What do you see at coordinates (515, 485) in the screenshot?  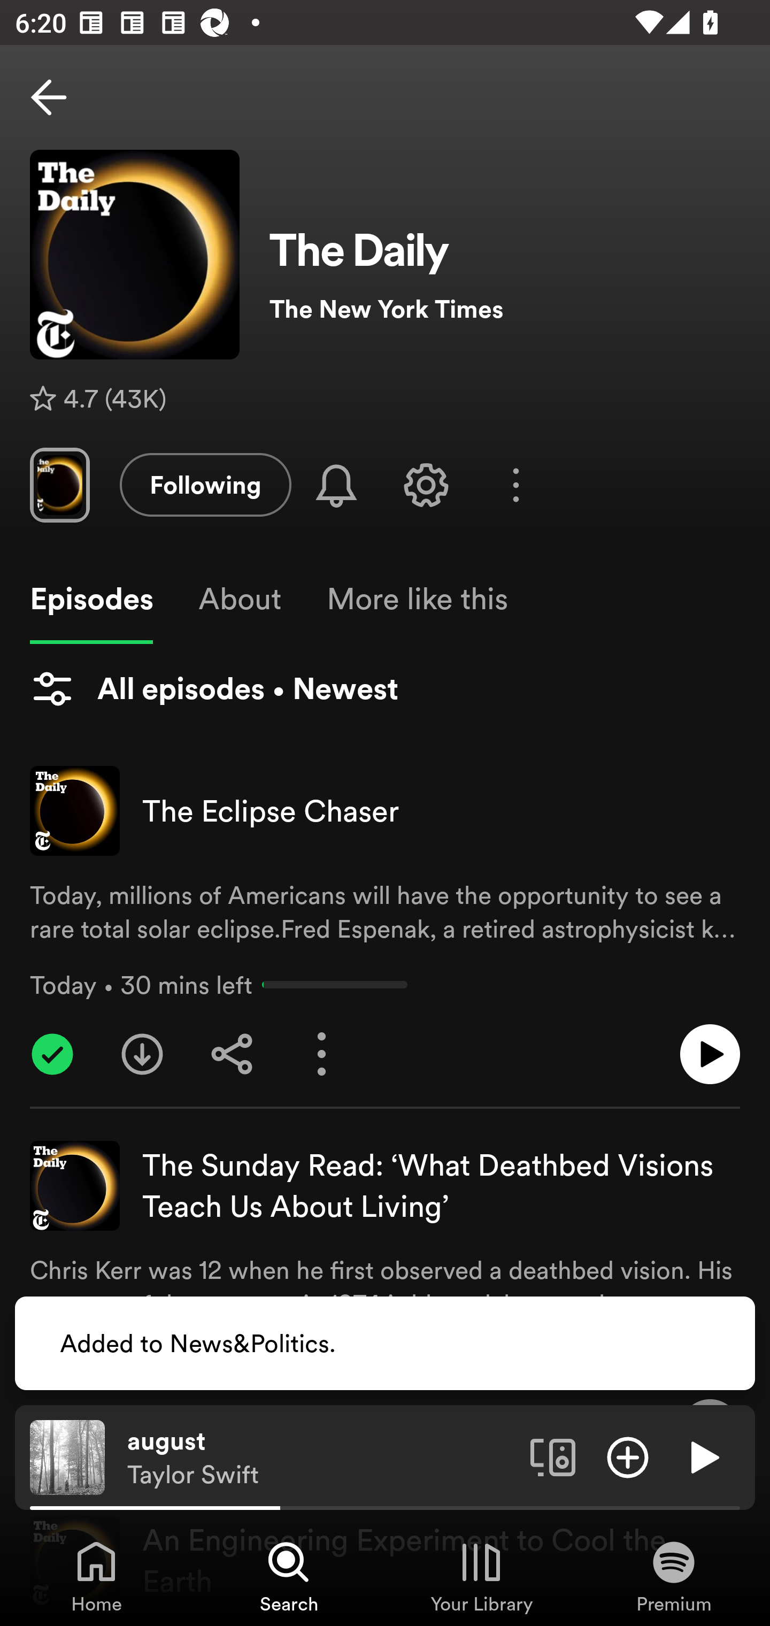 I see `More options for show The Daily` at bounding box center [515, 485].